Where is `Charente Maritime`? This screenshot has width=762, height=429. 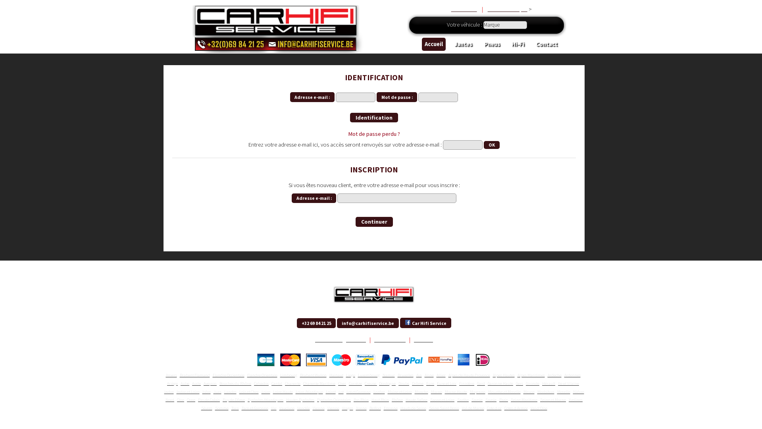
Charente Maritime is located at coordinates (319, 384).